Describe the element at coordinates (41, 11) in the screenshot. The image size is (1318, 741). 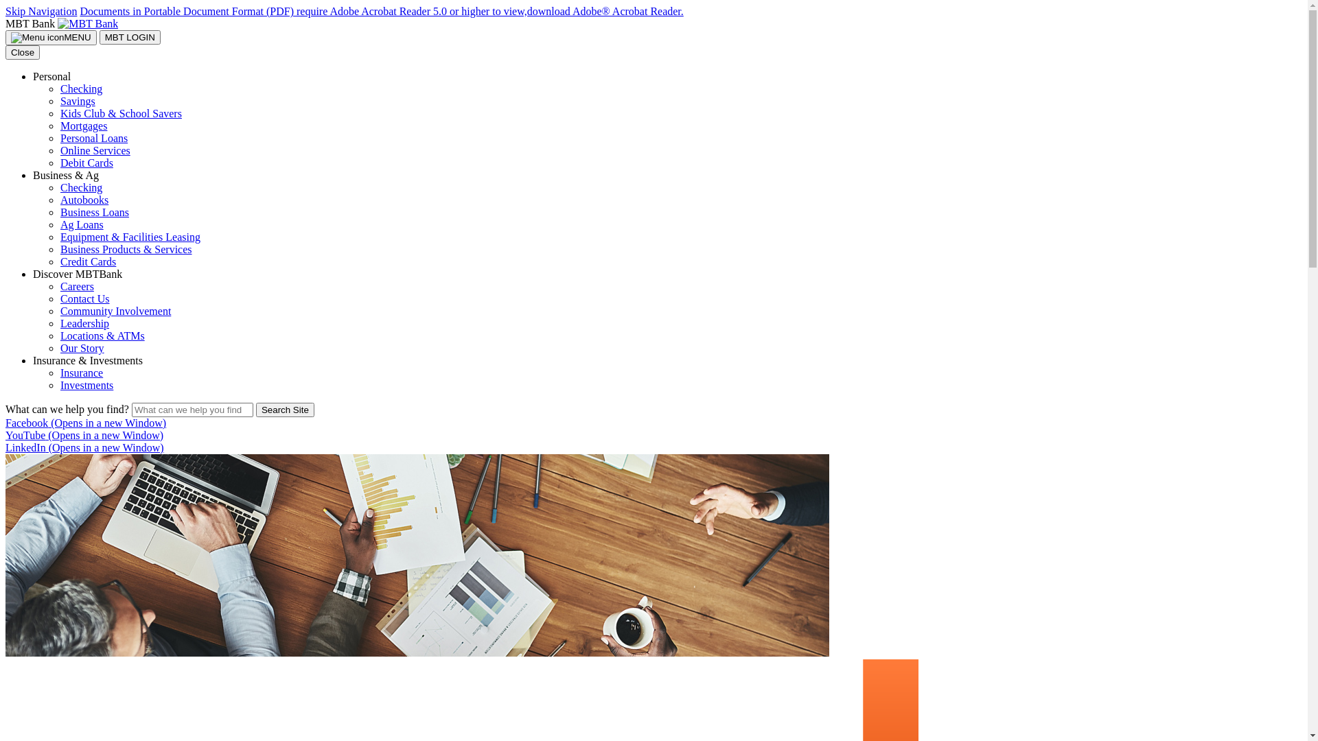
I see `Skip Navigation` at that location.